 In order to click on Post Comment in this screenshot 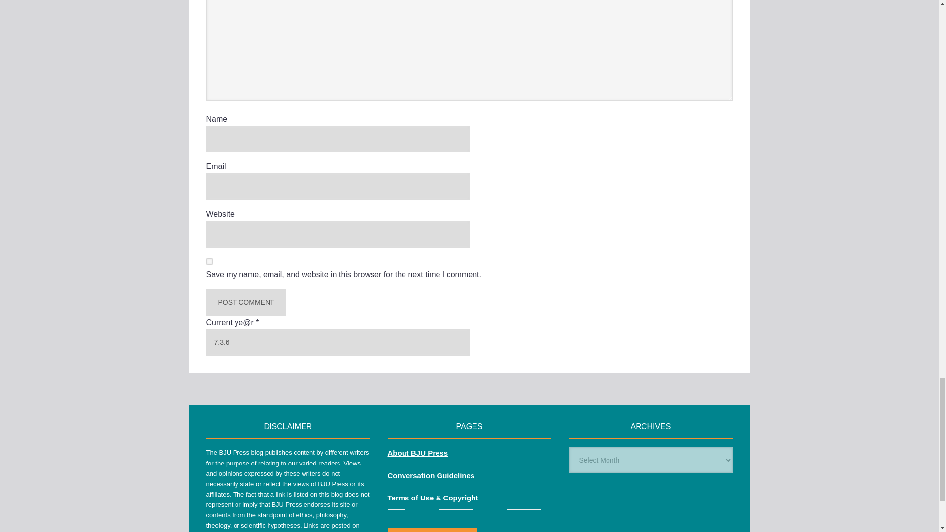, I will do `click(245, 302)`.